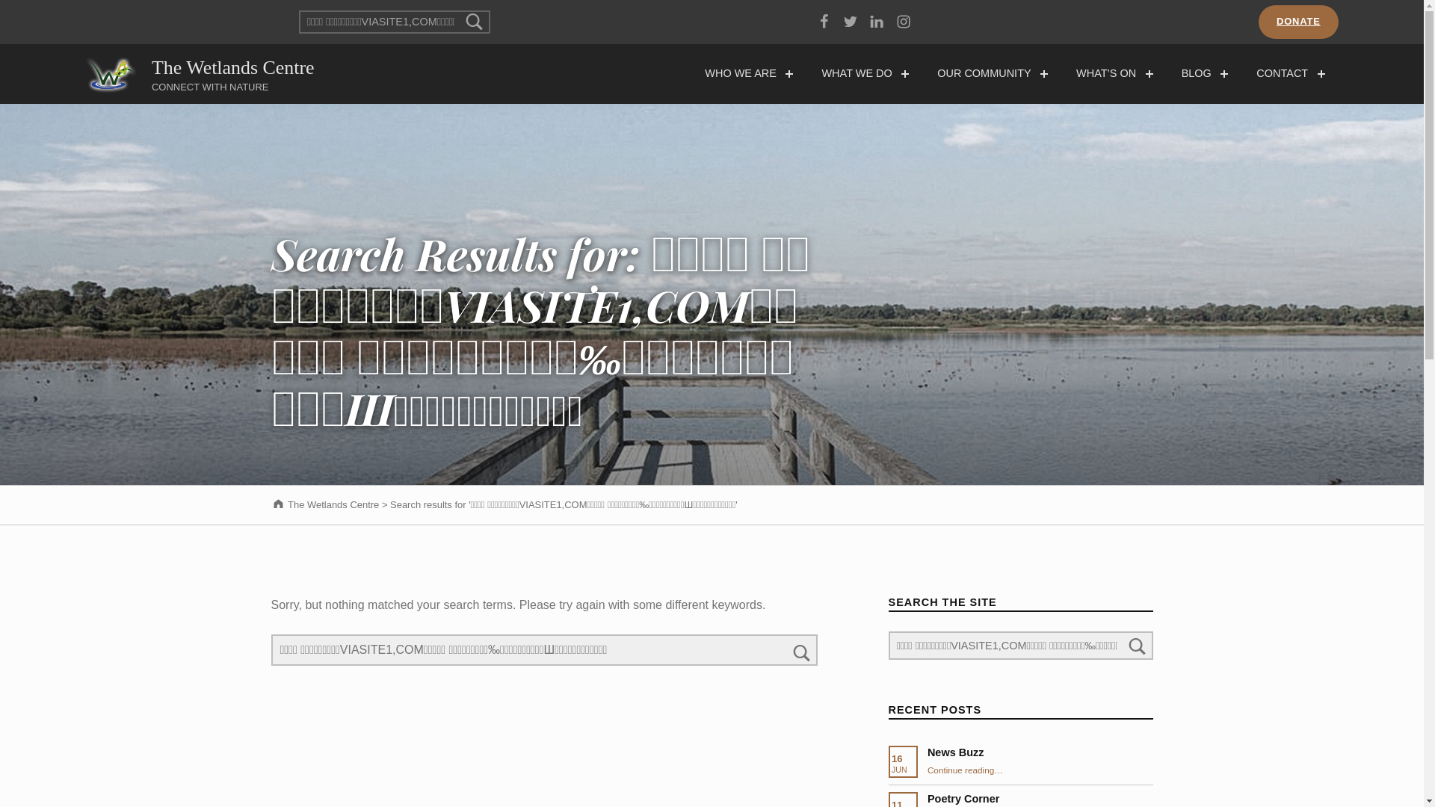  What do you see at coordinates (475, 22) in the screenshot?
I see `Search` at bounding box center [475, 22].